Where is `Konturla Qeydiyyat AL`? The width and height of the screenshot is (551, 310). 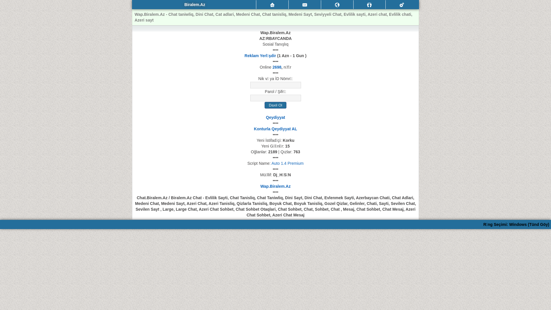
Konturla Qeydiyyat AL is located at coordinates (275, 129).